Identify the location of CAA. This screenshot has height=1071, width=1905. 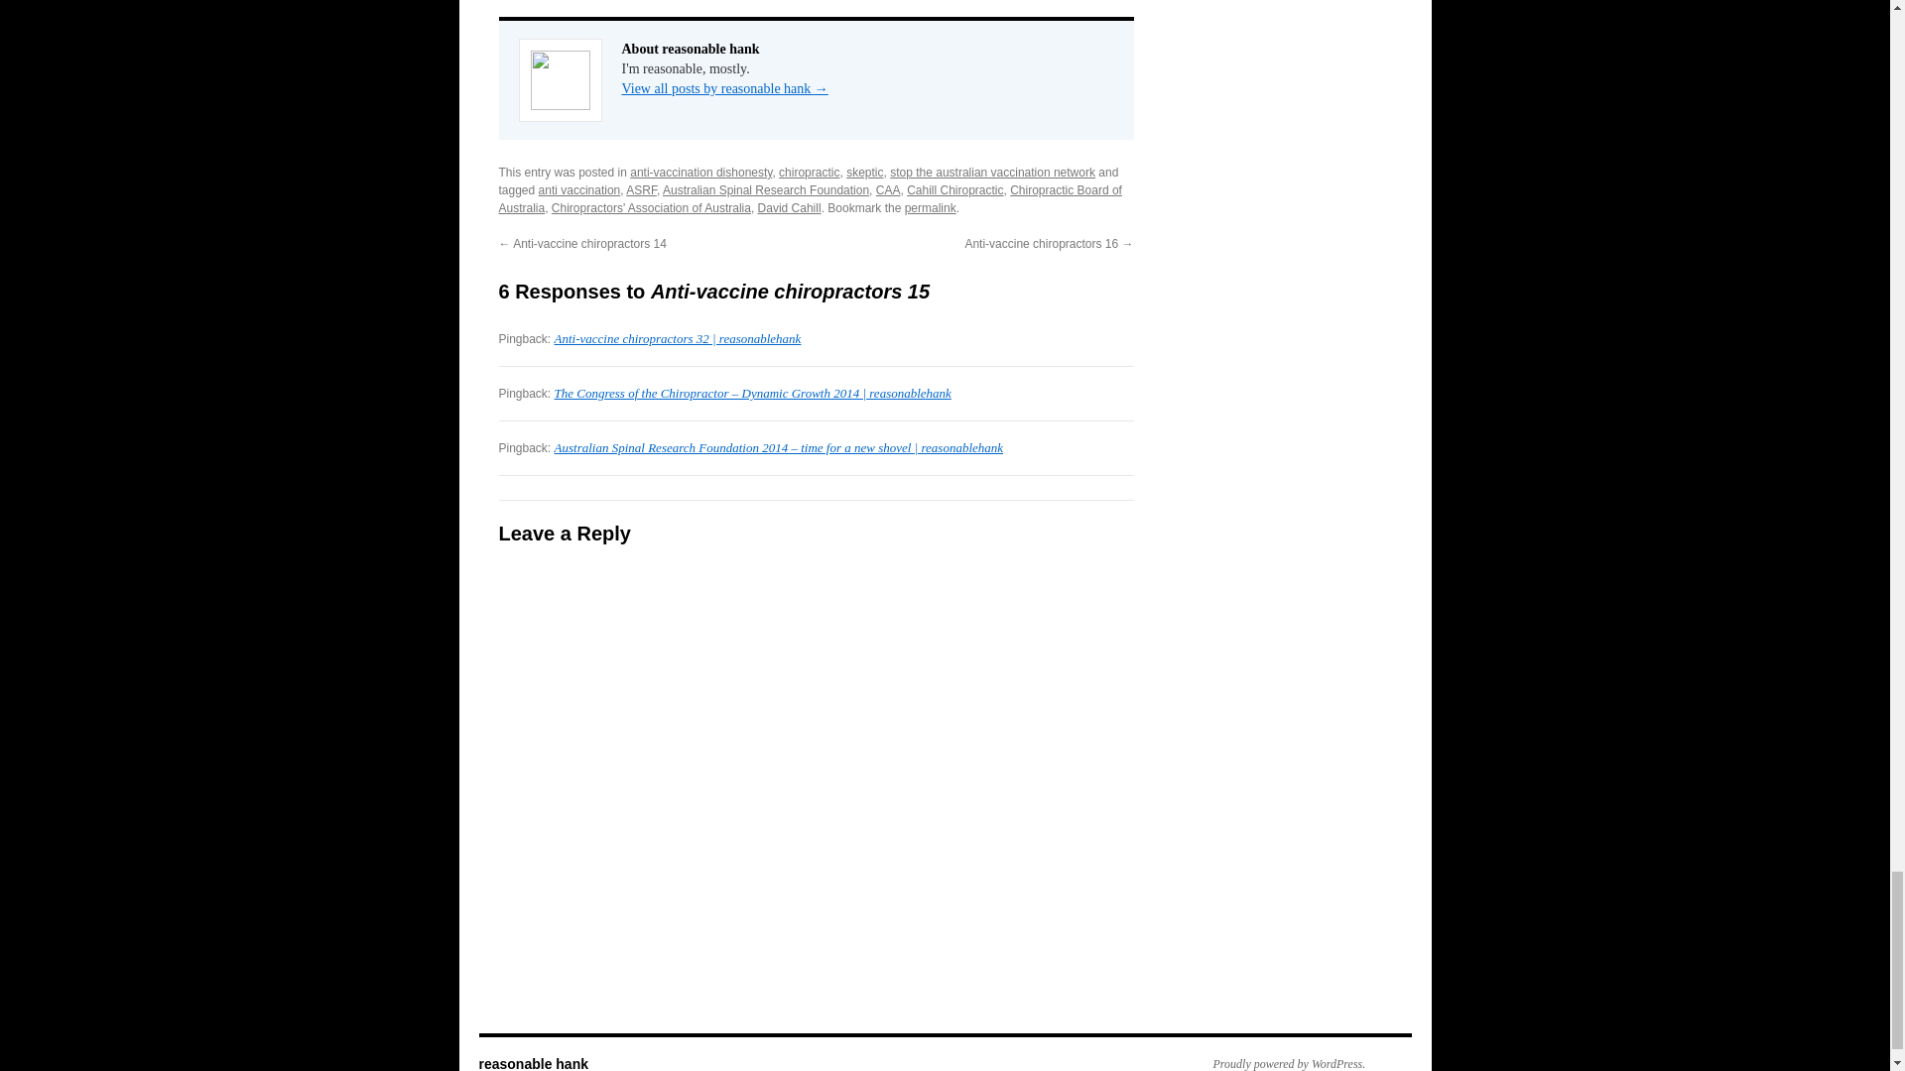
(889, 189).